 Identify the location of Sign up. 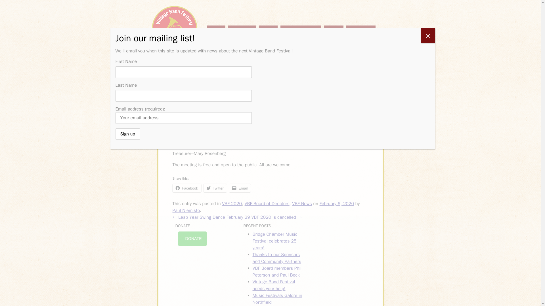
(127, 134).